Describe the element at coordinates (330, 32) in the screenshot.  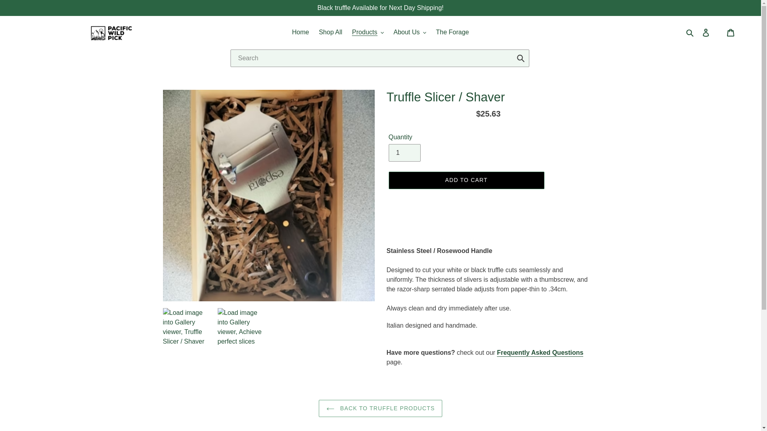
I see `Shop All` at that location.